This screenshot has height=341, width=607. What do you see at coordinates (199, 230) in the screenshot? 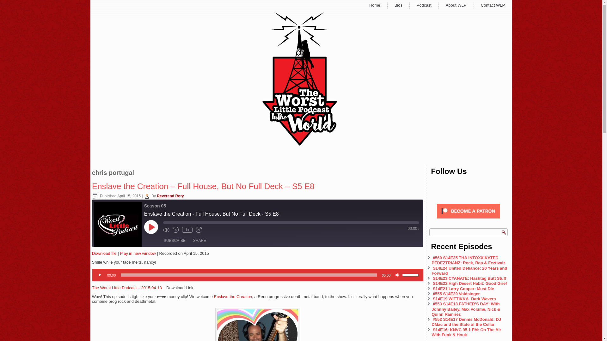
I see `Fast Forward 30 seconds` at bounding box center [199, 230].